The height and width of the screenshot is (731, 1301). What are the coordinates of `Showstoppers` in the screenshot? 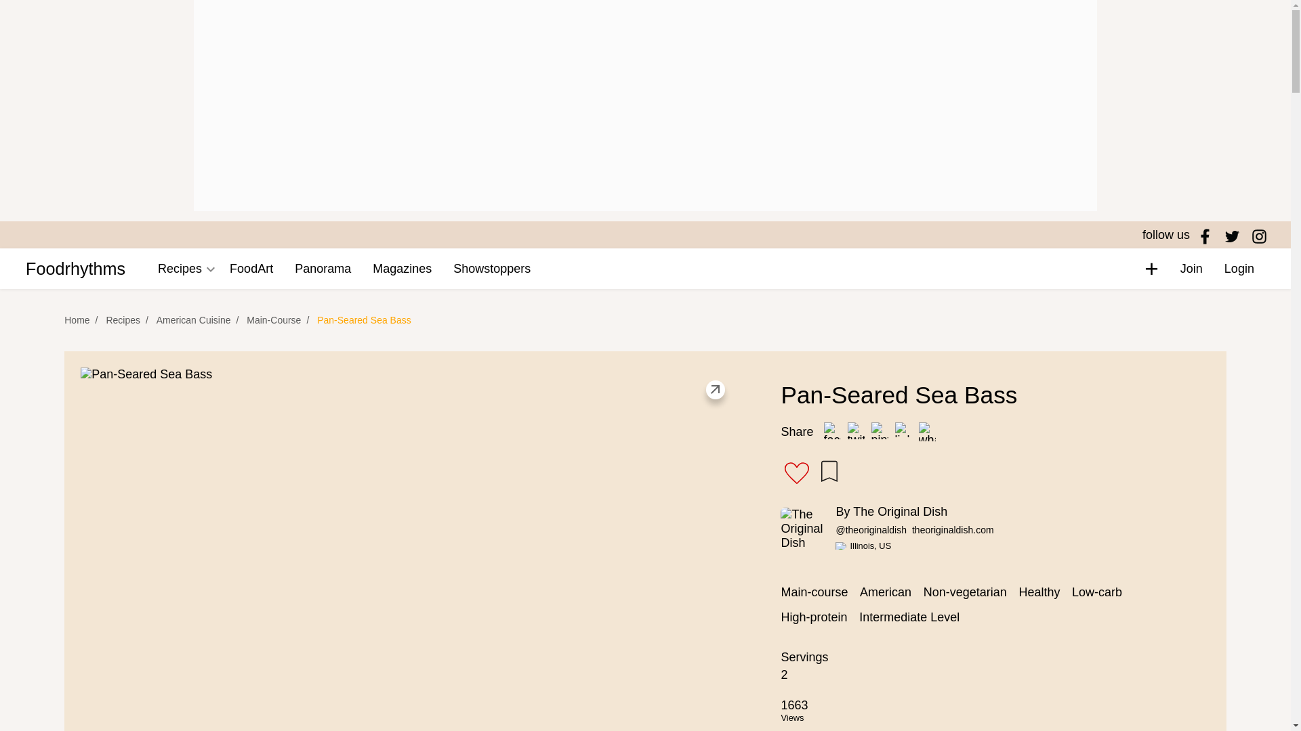 It's located at (491, 268).